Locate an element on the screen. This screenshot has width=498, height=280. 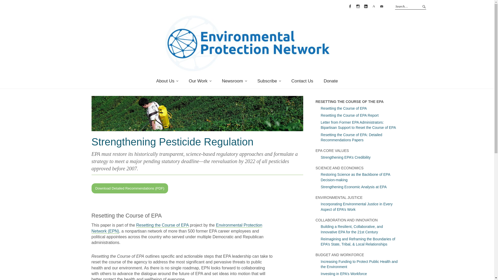
Our Work is located at coordinates (200, 81).